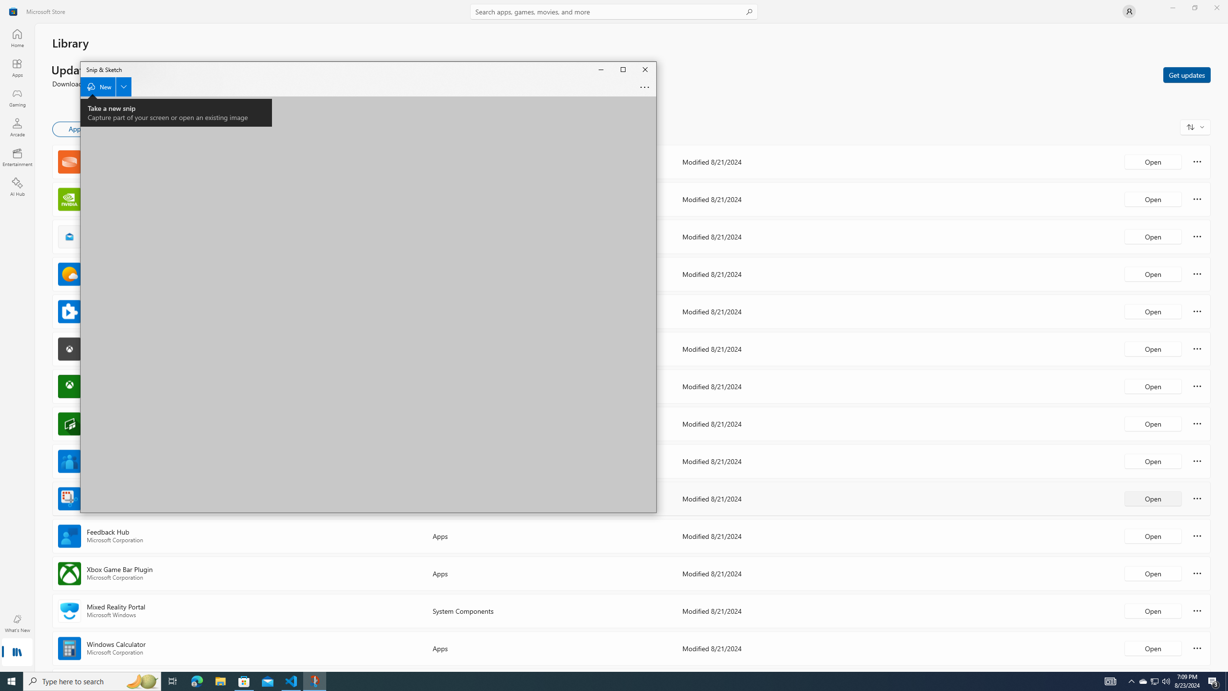 This screenshot has width=1228, height=691. What do you see at coordinates (600, 70) in the screenshot?
I see `Start` at bounding box center [600, 70].